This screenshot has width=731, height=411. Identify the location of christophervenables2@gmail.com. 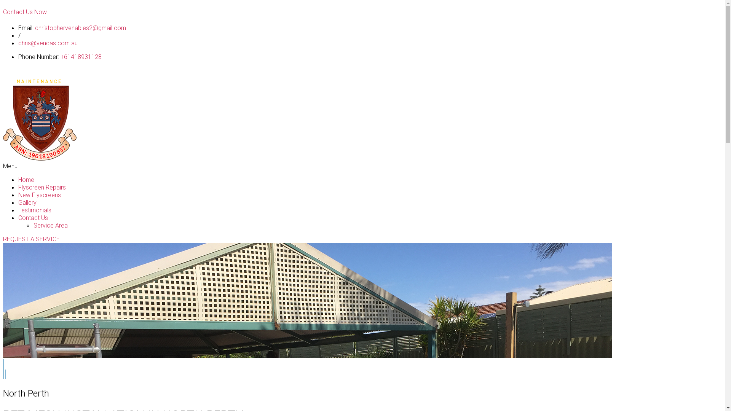
(81, 28).